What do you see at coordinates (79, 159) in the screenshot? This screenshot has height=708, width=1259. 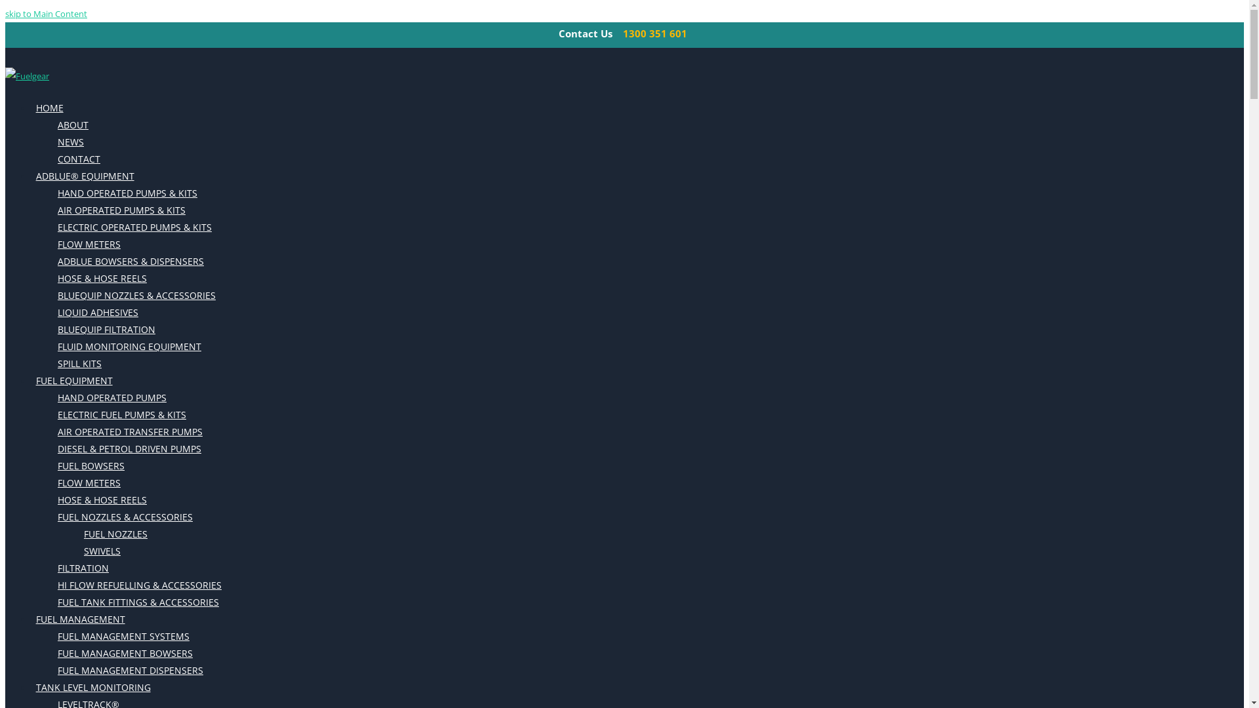 I see `CONTACT` at bounding box center [79, 159].